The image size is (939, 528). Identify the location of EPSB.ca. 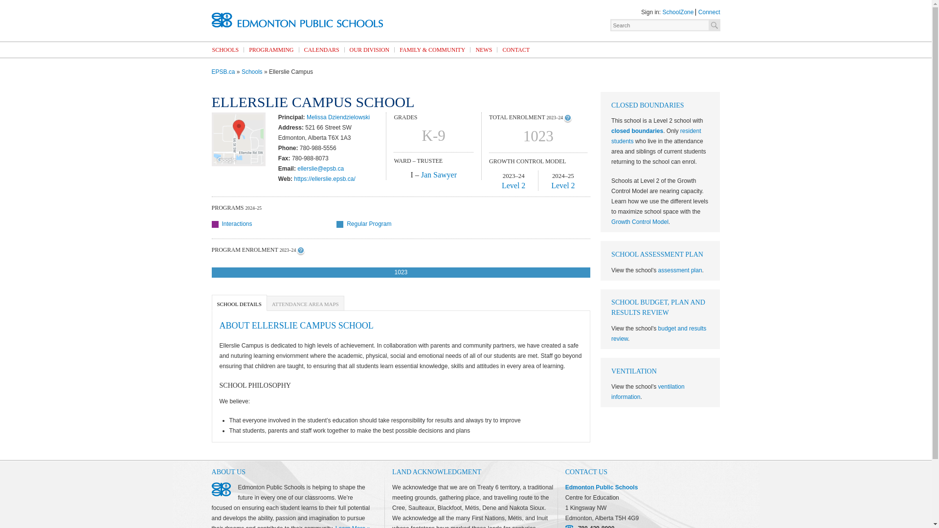
(513, 185).